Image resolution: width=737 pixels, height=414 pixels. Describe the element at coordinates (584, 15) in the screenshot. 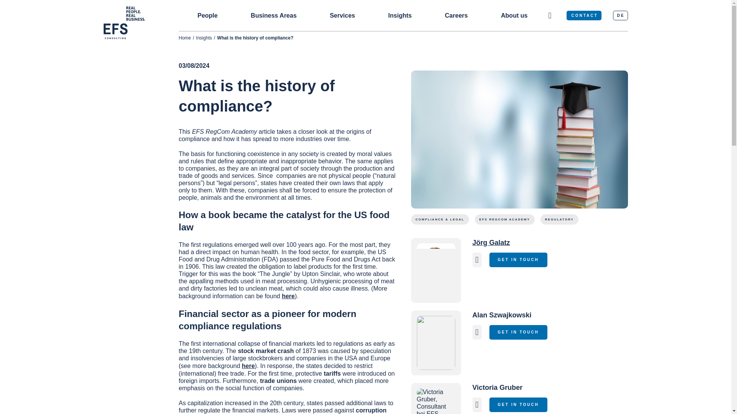

I see `CONTACT` at that location.